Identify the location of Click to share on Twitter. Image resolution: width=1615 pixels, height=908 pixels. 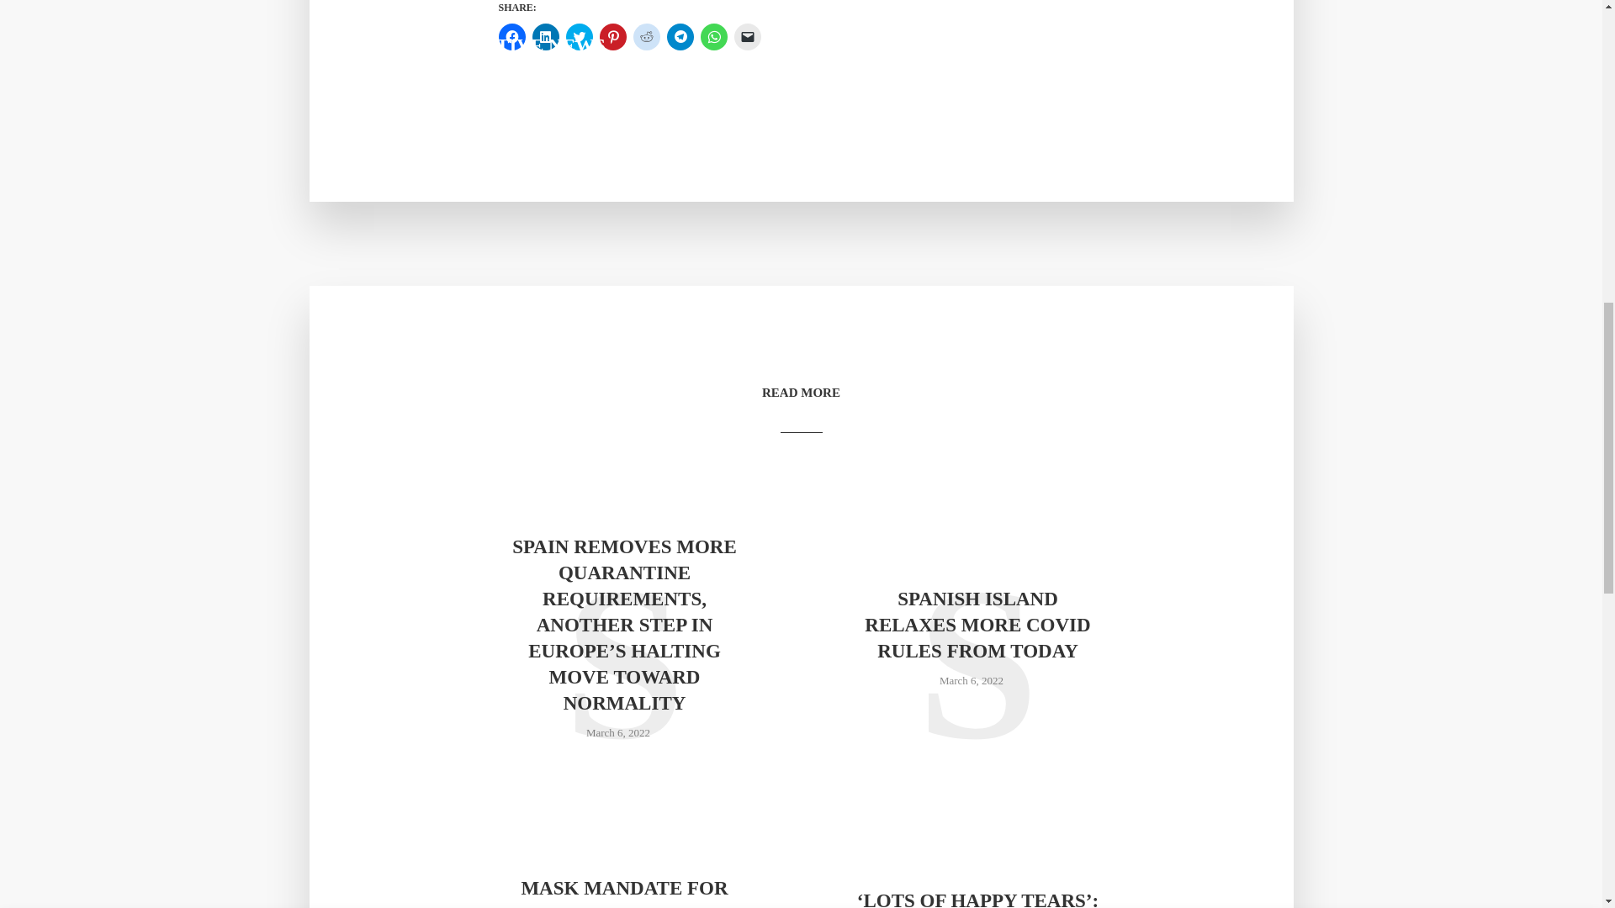
(579, 37).